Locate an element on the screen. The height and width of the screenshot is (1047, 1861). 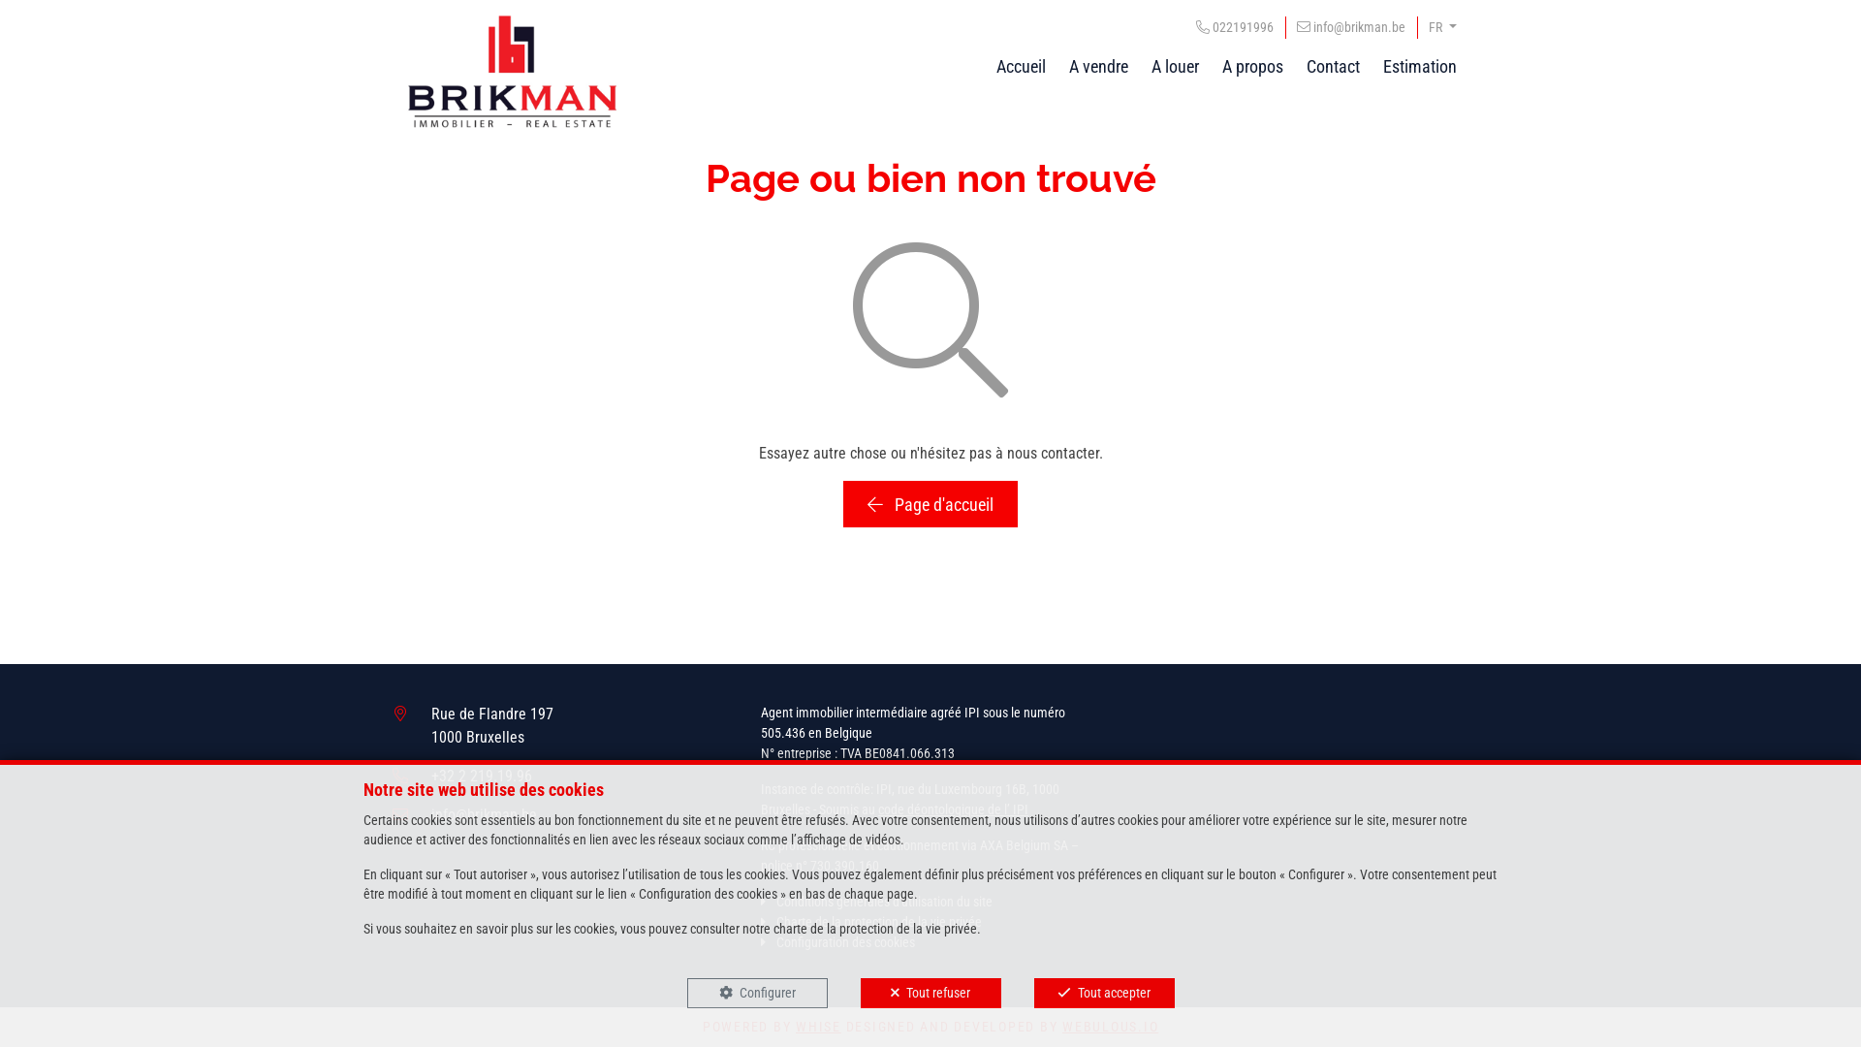
A vendre is located at coordinates (1099, 66).